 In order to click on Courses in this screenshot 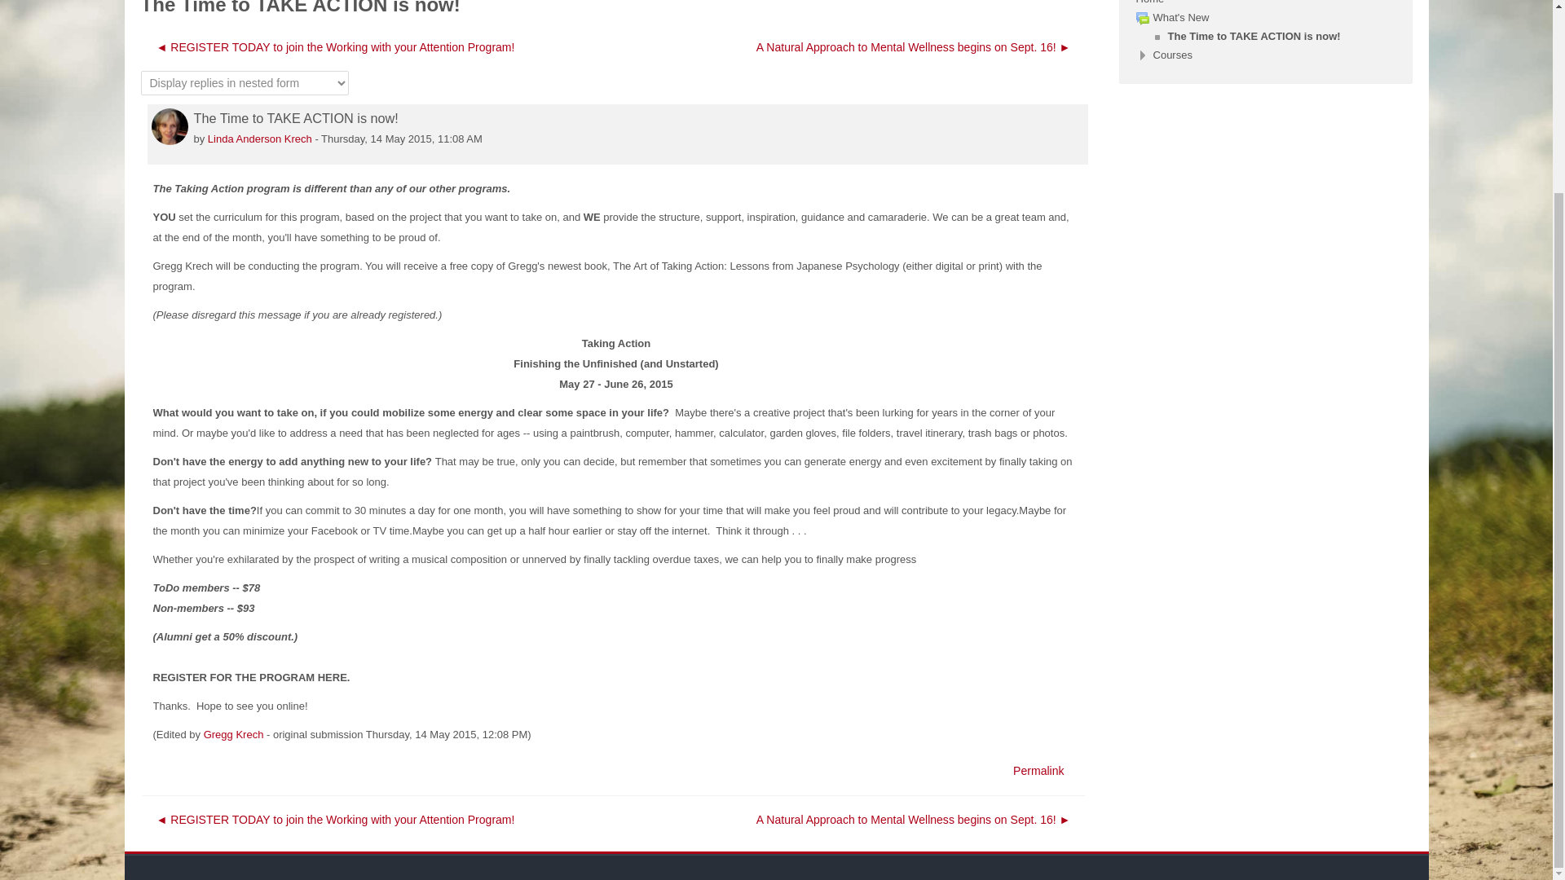, I will do `click(1173, 55)`.